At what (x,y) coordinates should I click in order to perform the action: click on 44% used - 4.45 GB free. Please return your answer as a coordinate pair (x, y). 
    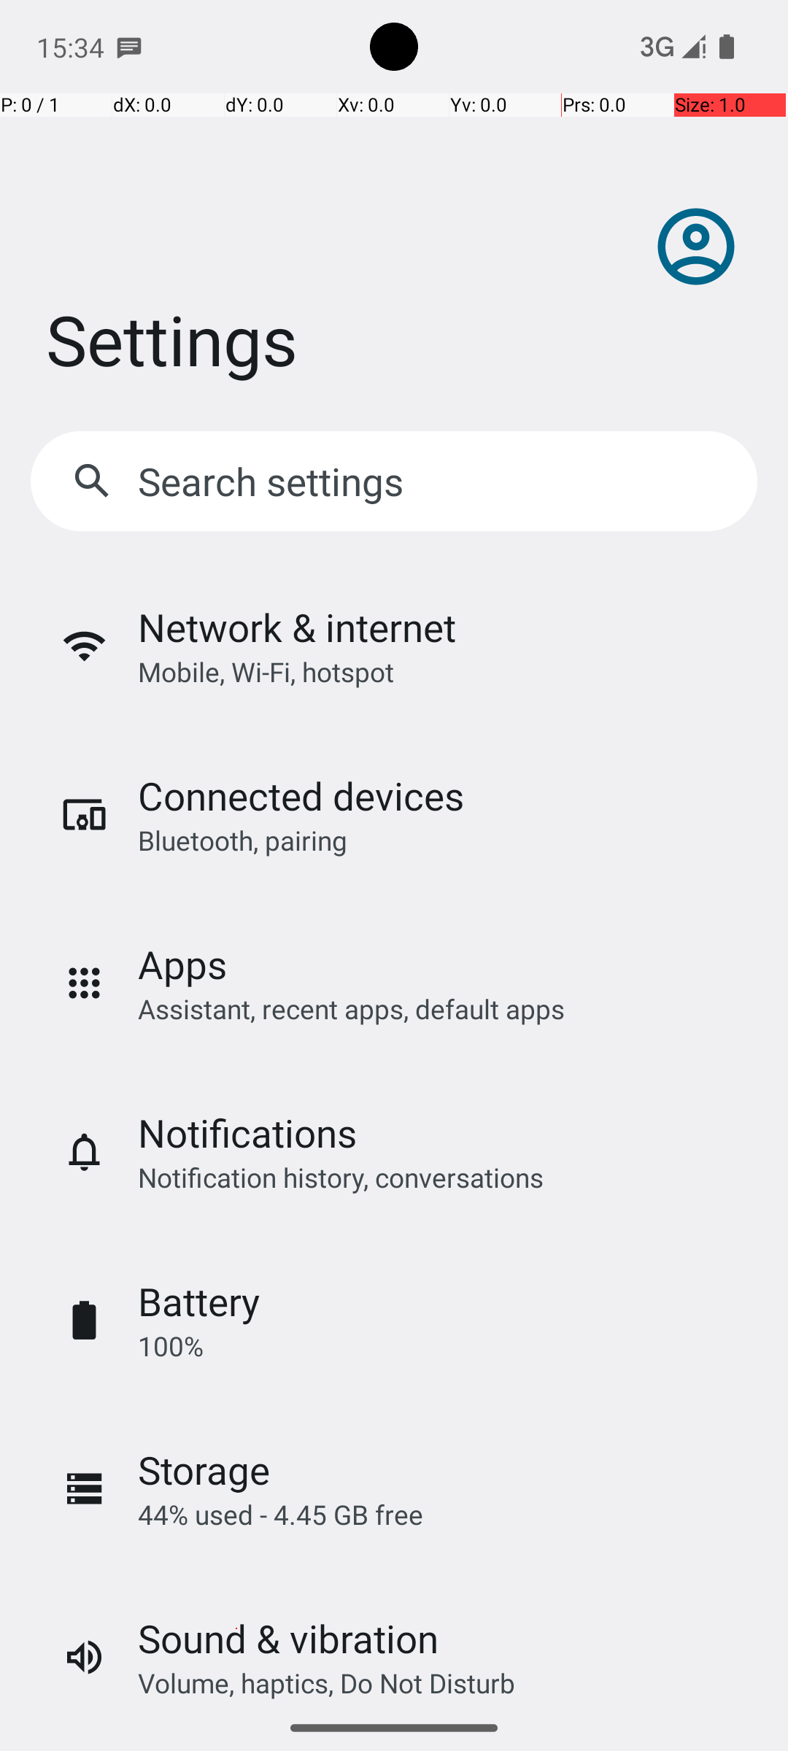
    Looking at the image, I should click on (280, 1515).